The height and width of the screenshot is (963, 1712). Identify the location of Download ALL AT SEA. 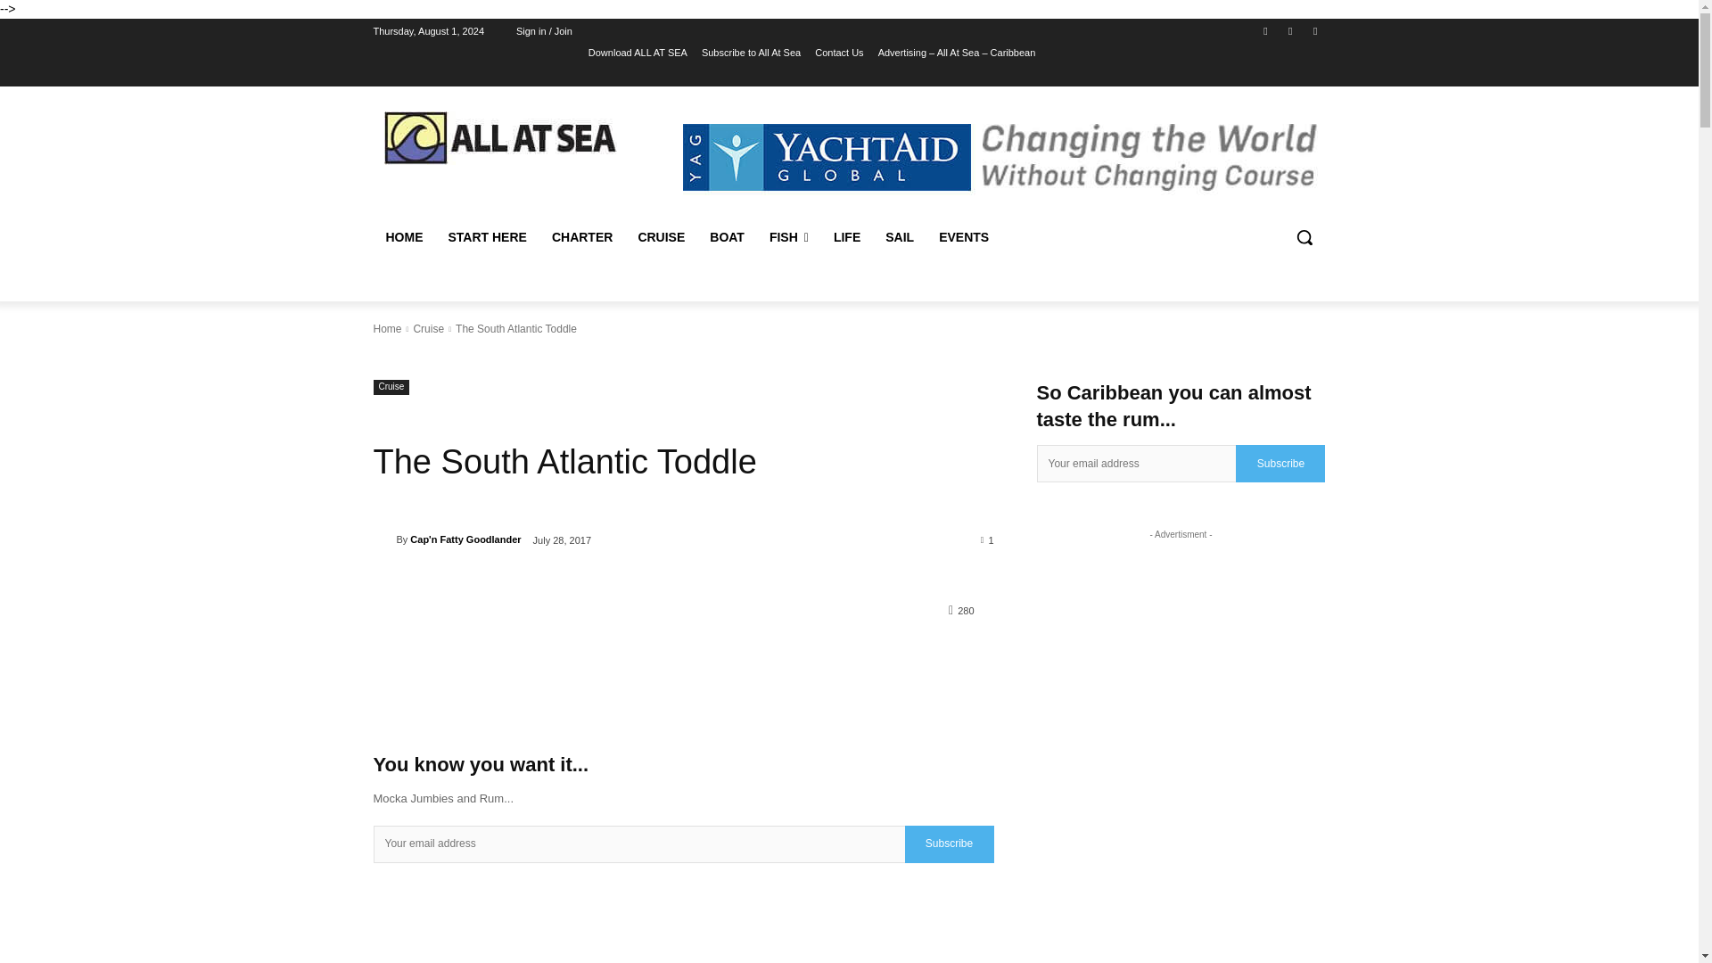
(638, 53).